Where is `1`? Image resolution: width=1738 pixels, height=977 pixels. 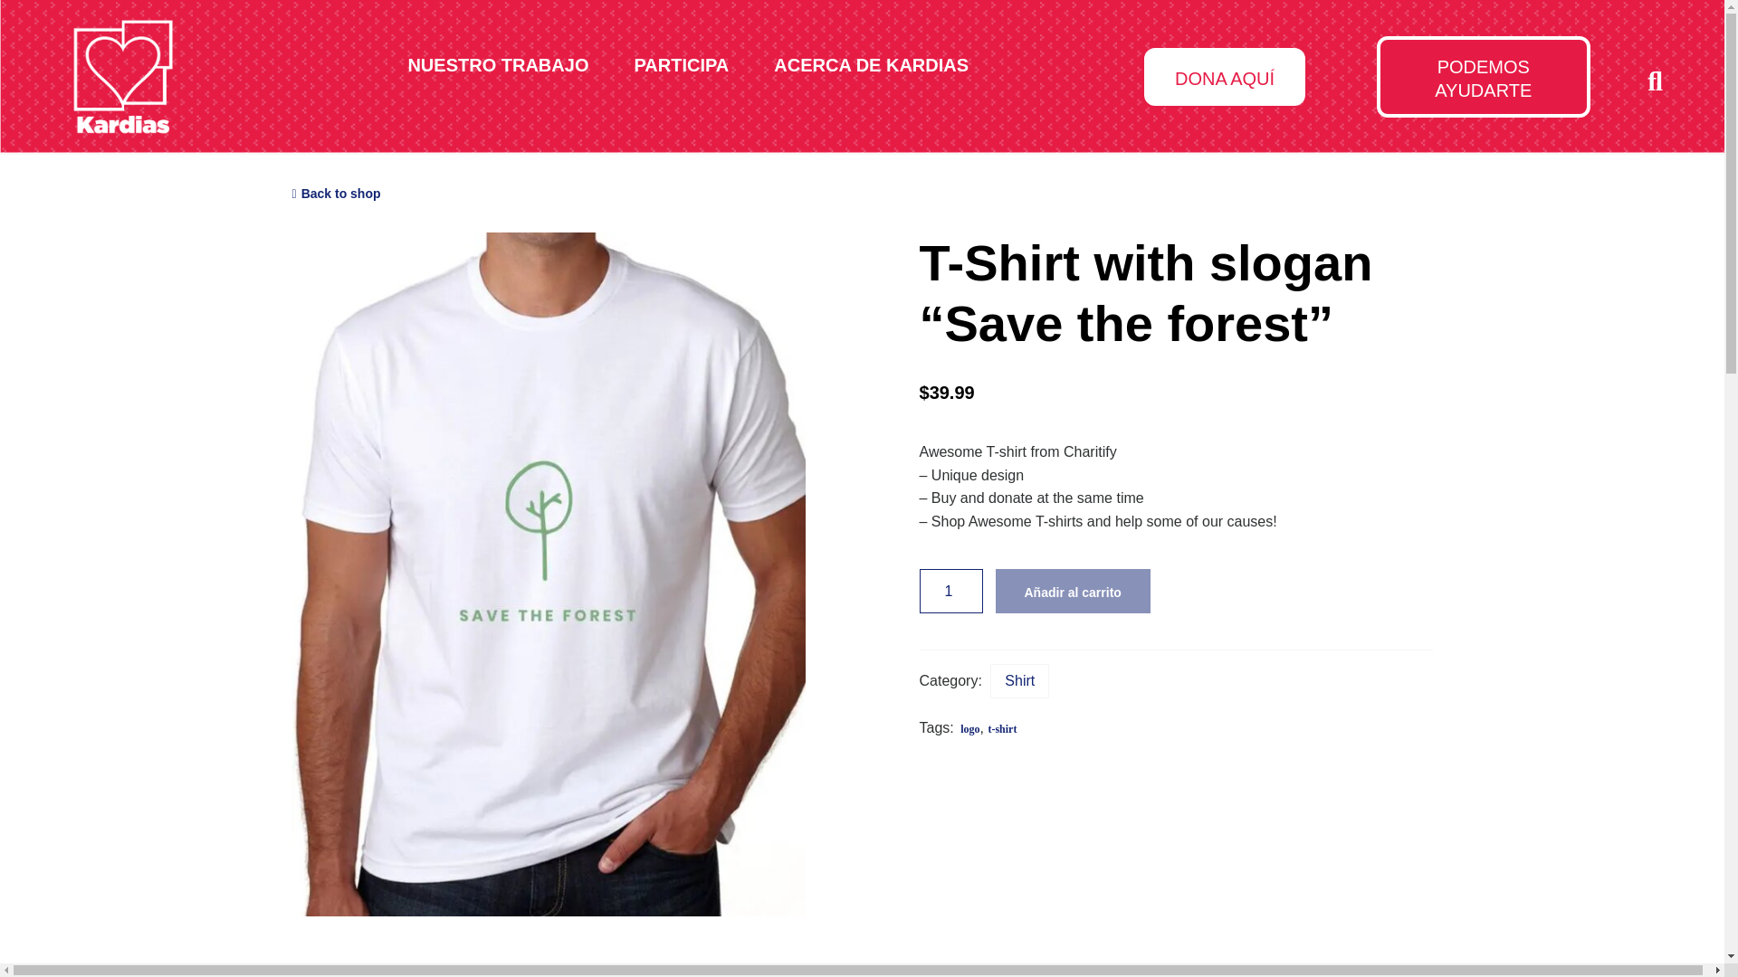 1 is located at coordinates (950, 591).